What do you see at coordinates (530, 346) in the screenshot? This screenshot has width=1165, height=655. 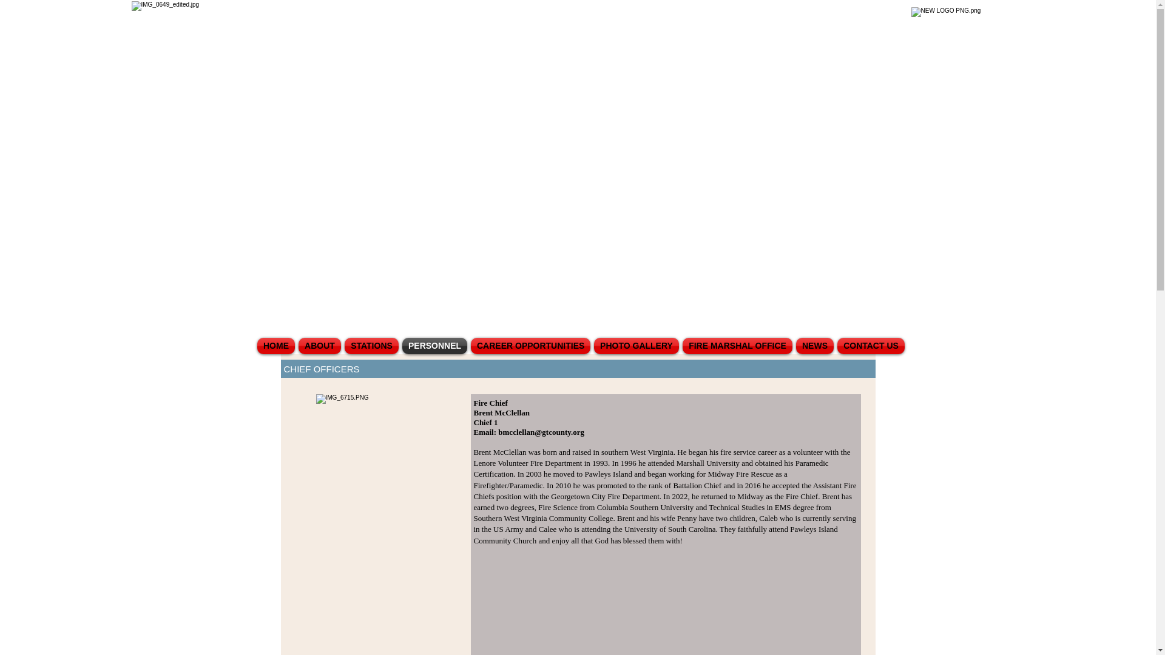 I see `CAREER OPPORTUNITIES` at bounding box center [530, 346].